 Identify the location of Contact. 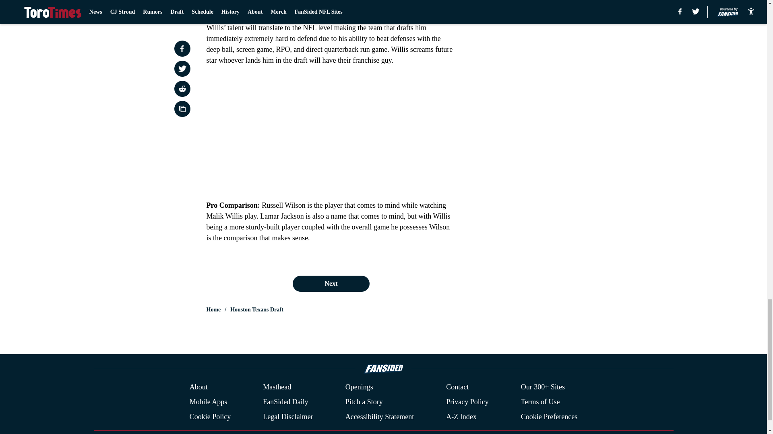
(457, 387).